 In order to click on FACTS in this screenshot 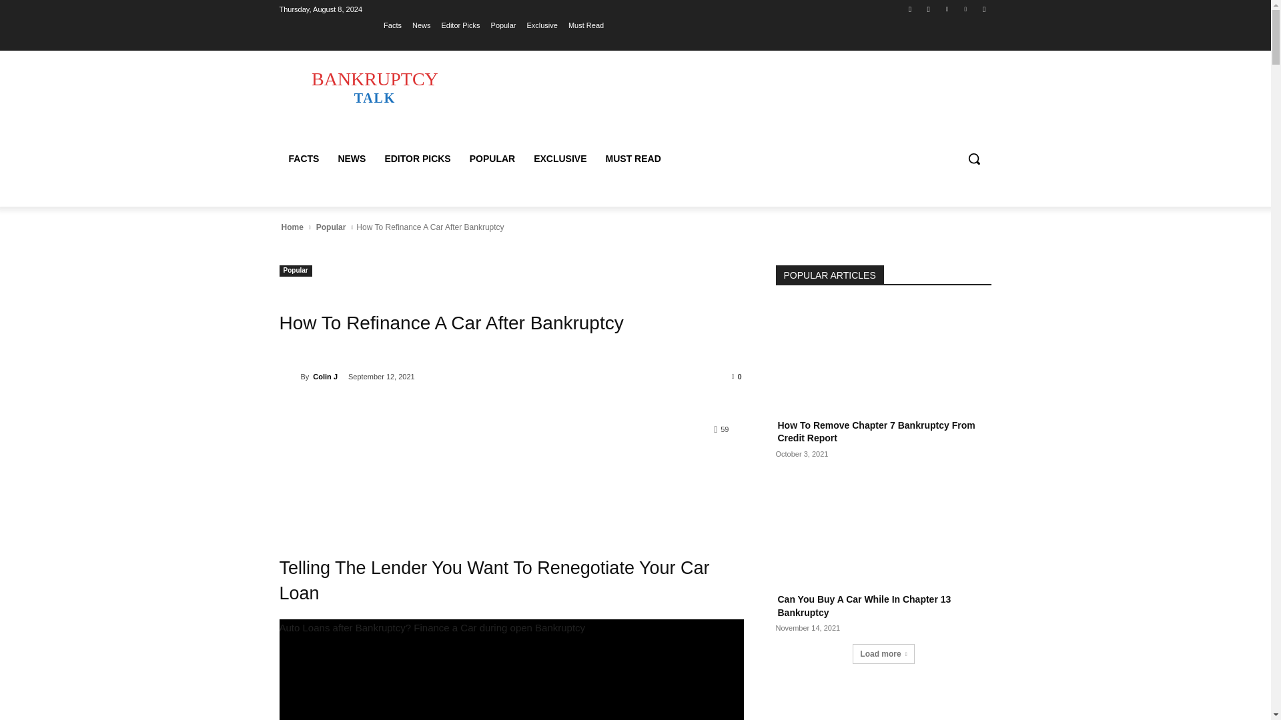, I will do `click(492, 159)`.